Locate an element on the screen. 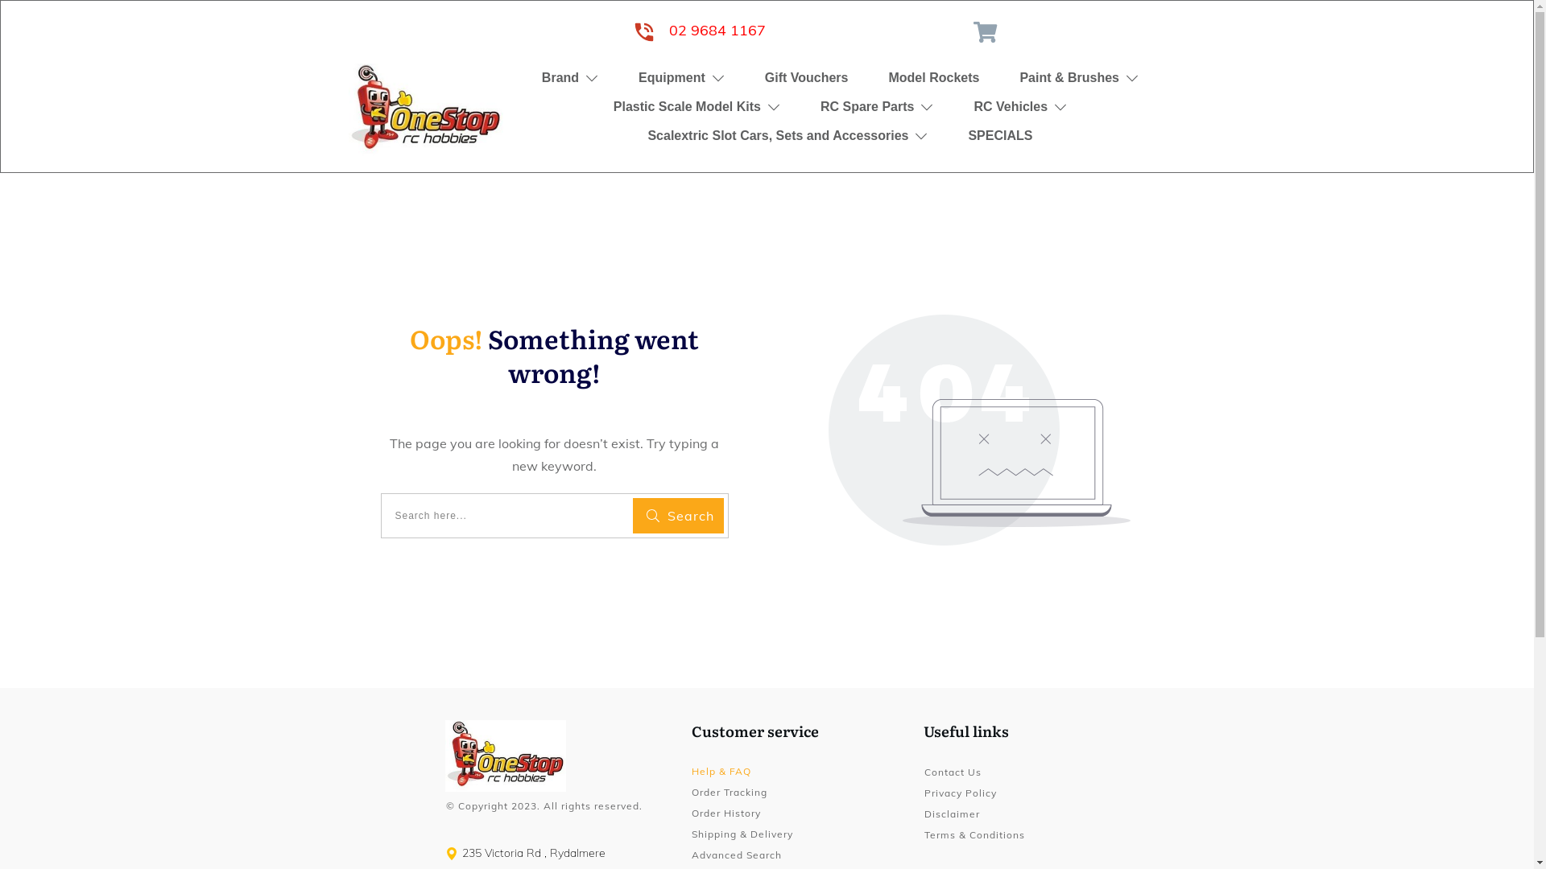 This screenshot has height=869, width=1546. Scalextric Slot Cars, Sets and Accessories is located at coordinates (787, 135).